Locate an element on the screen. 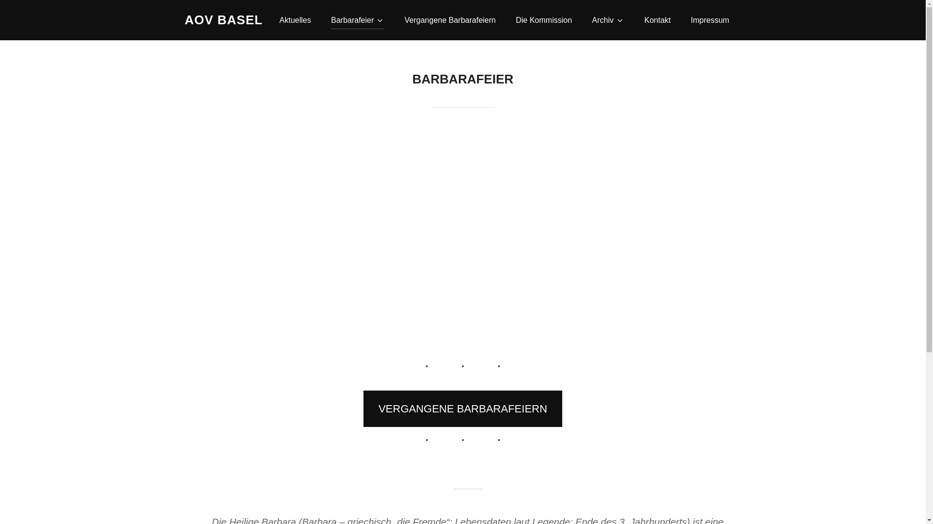 The image size is (933, 524). Vergangene Barbarafeiern is located at coordinates (450, 20).